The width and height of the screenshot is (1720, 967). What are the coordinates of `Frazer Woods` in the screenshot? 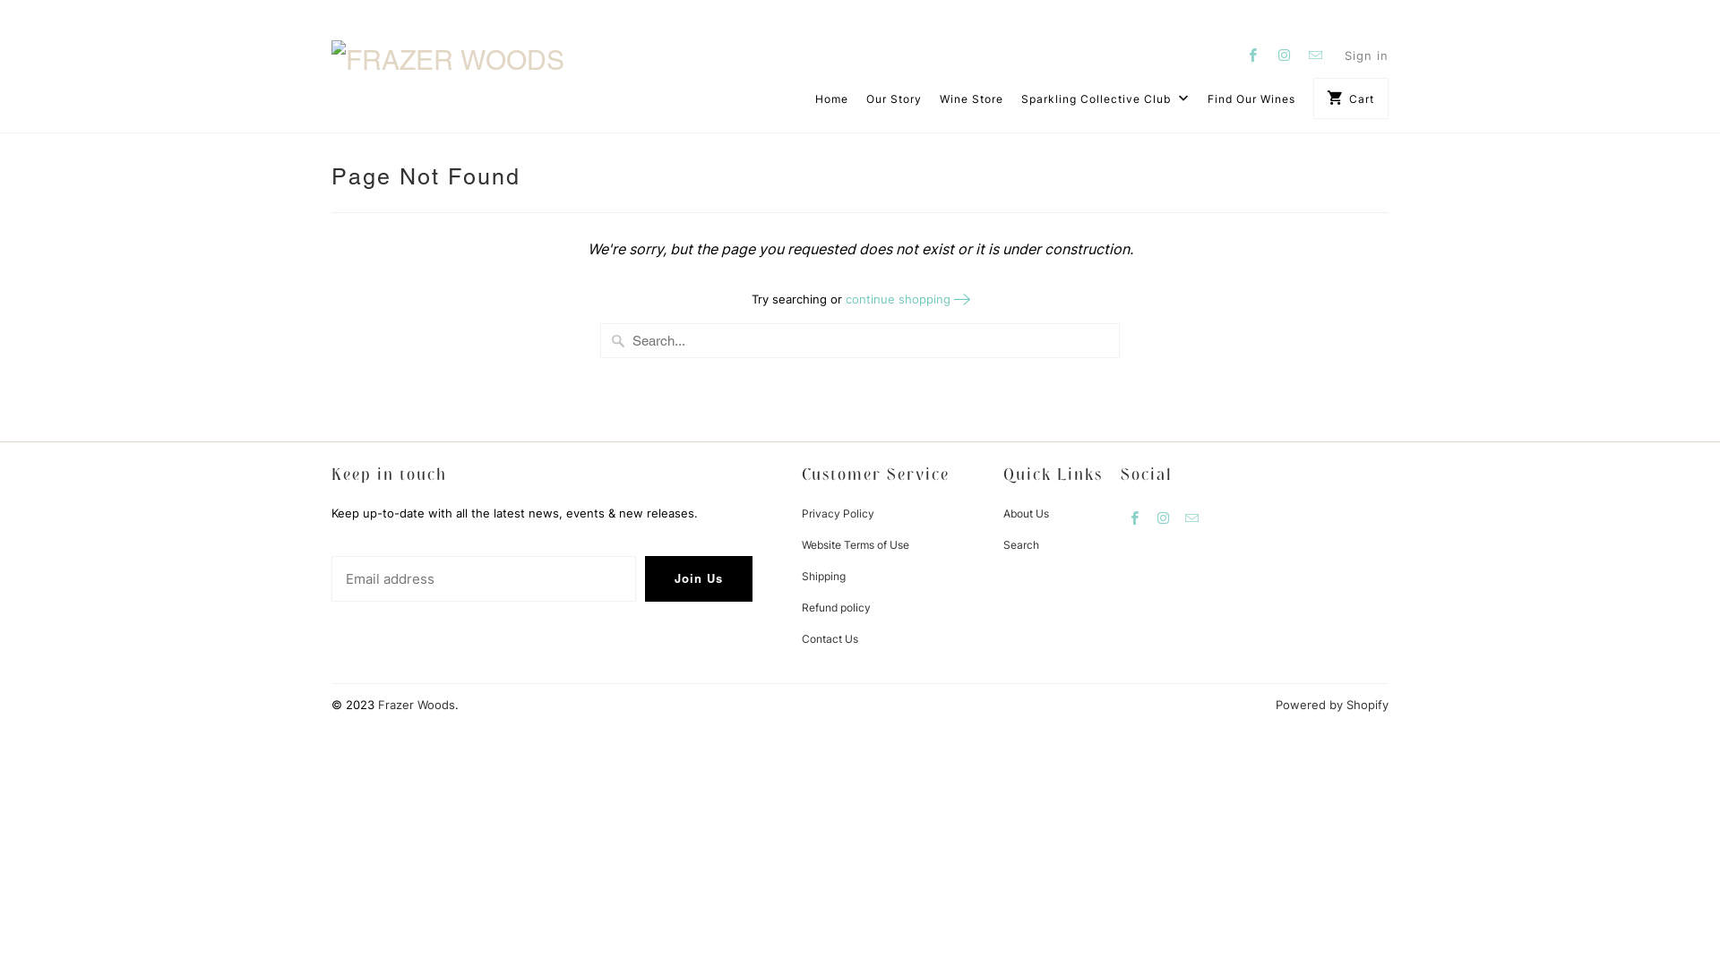 It's located at (457, 53).